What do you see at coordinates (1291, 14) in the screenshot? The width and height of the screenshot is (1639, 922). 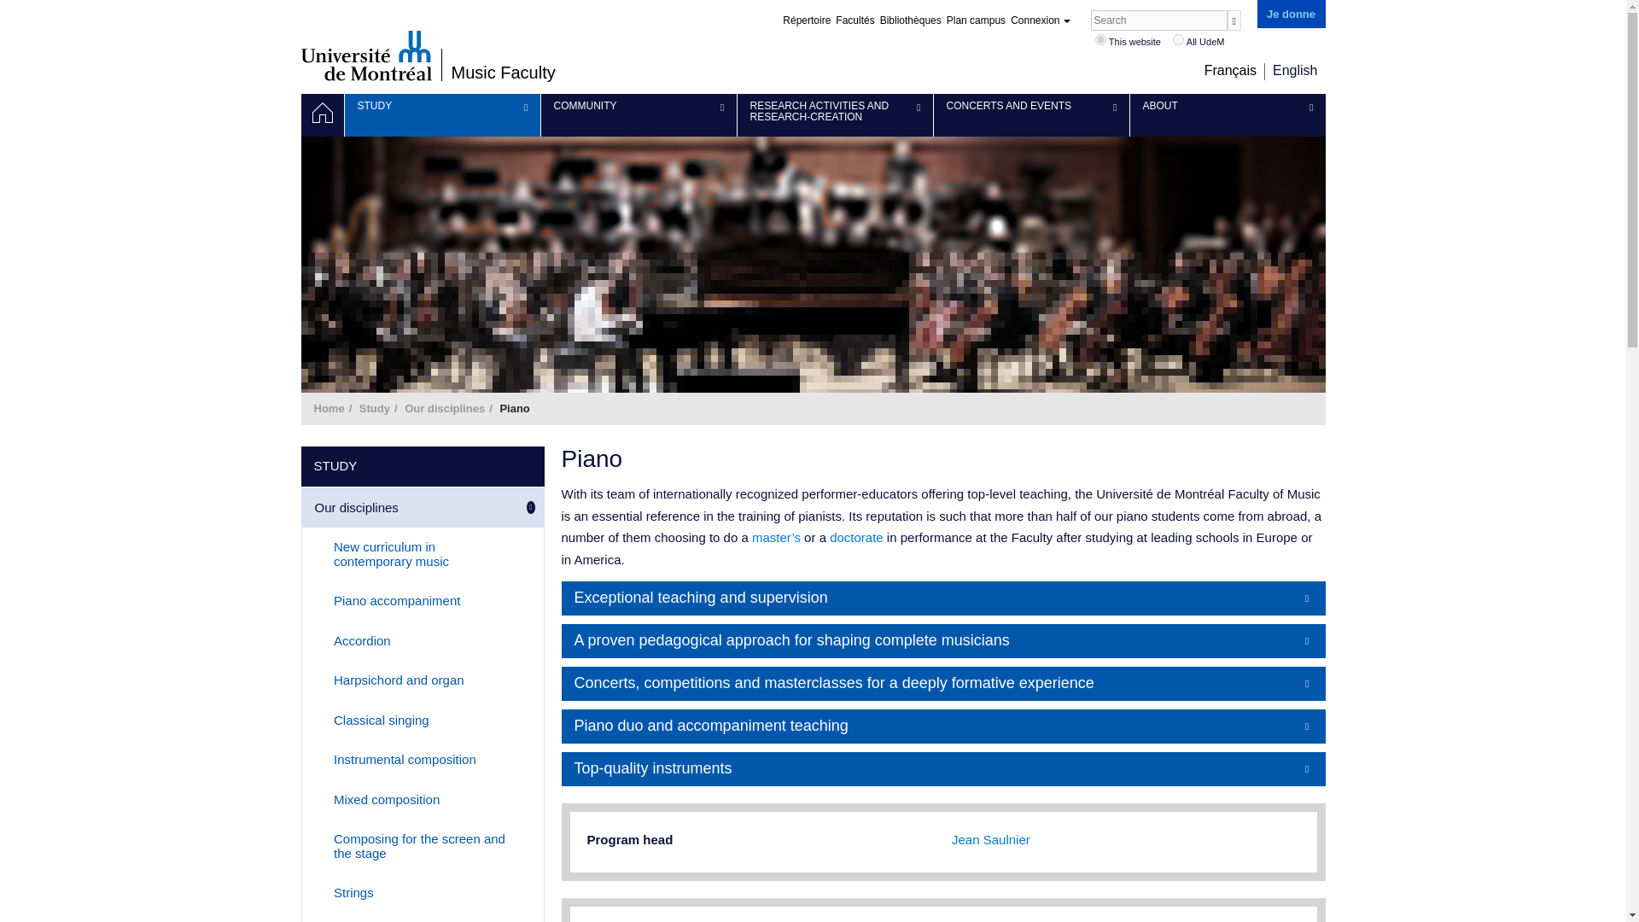 I see `Je donne` at bounding box center [1291, 14].